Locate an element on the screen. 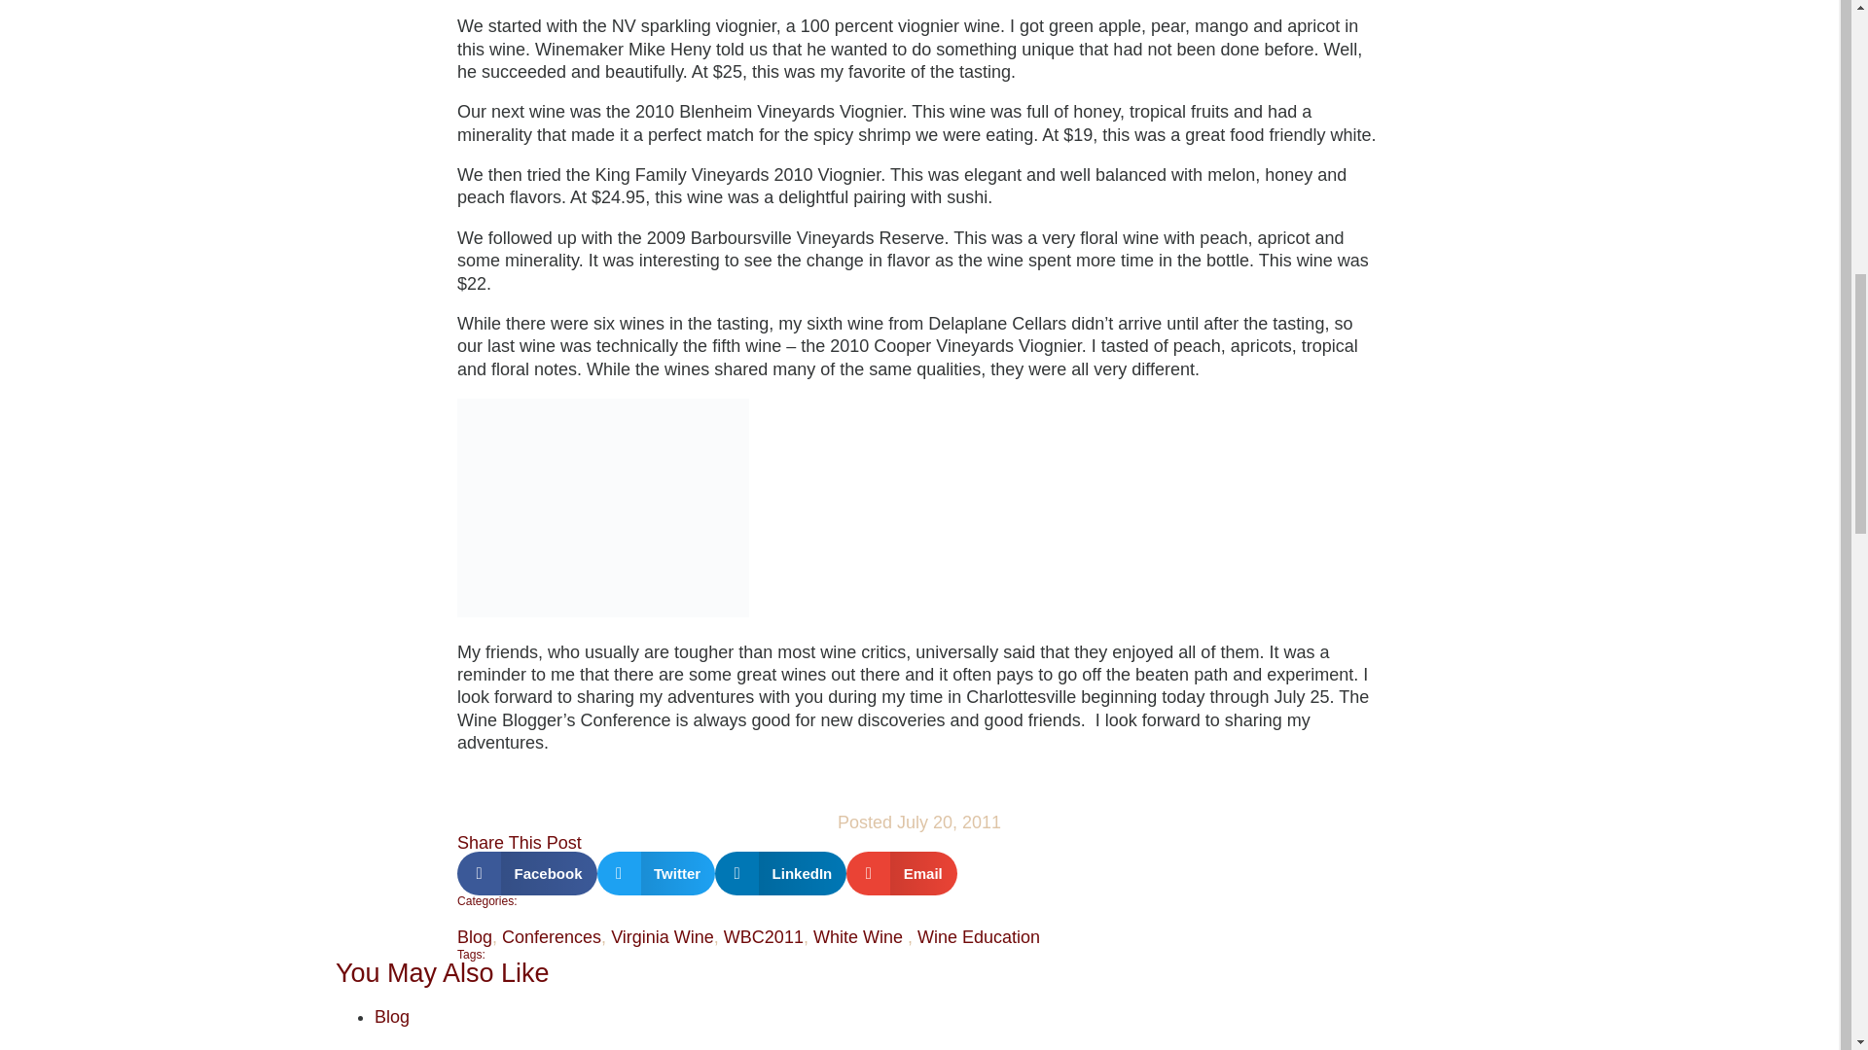 Image resolution: width=1868 pixels, height=1050 pixels. Blog is located at coordinates (391, 1017).